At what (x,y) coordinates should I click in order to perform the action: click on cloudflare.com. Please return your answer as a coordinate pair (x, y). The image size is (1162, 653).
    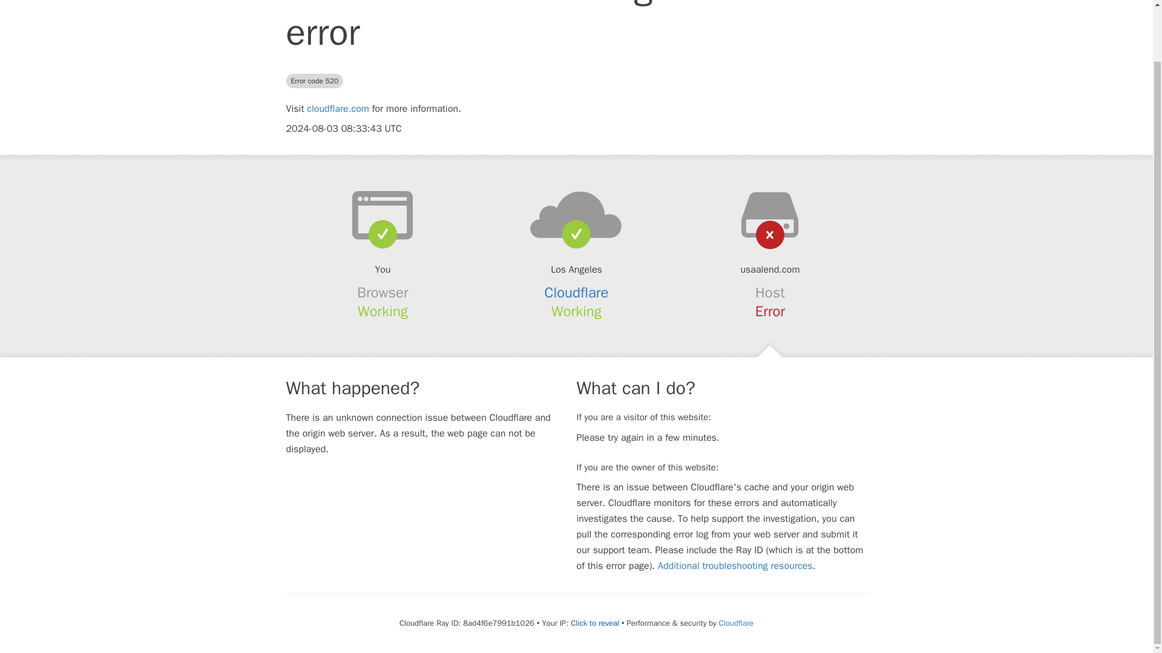
    Looking at the image, I should click on (338, 109).